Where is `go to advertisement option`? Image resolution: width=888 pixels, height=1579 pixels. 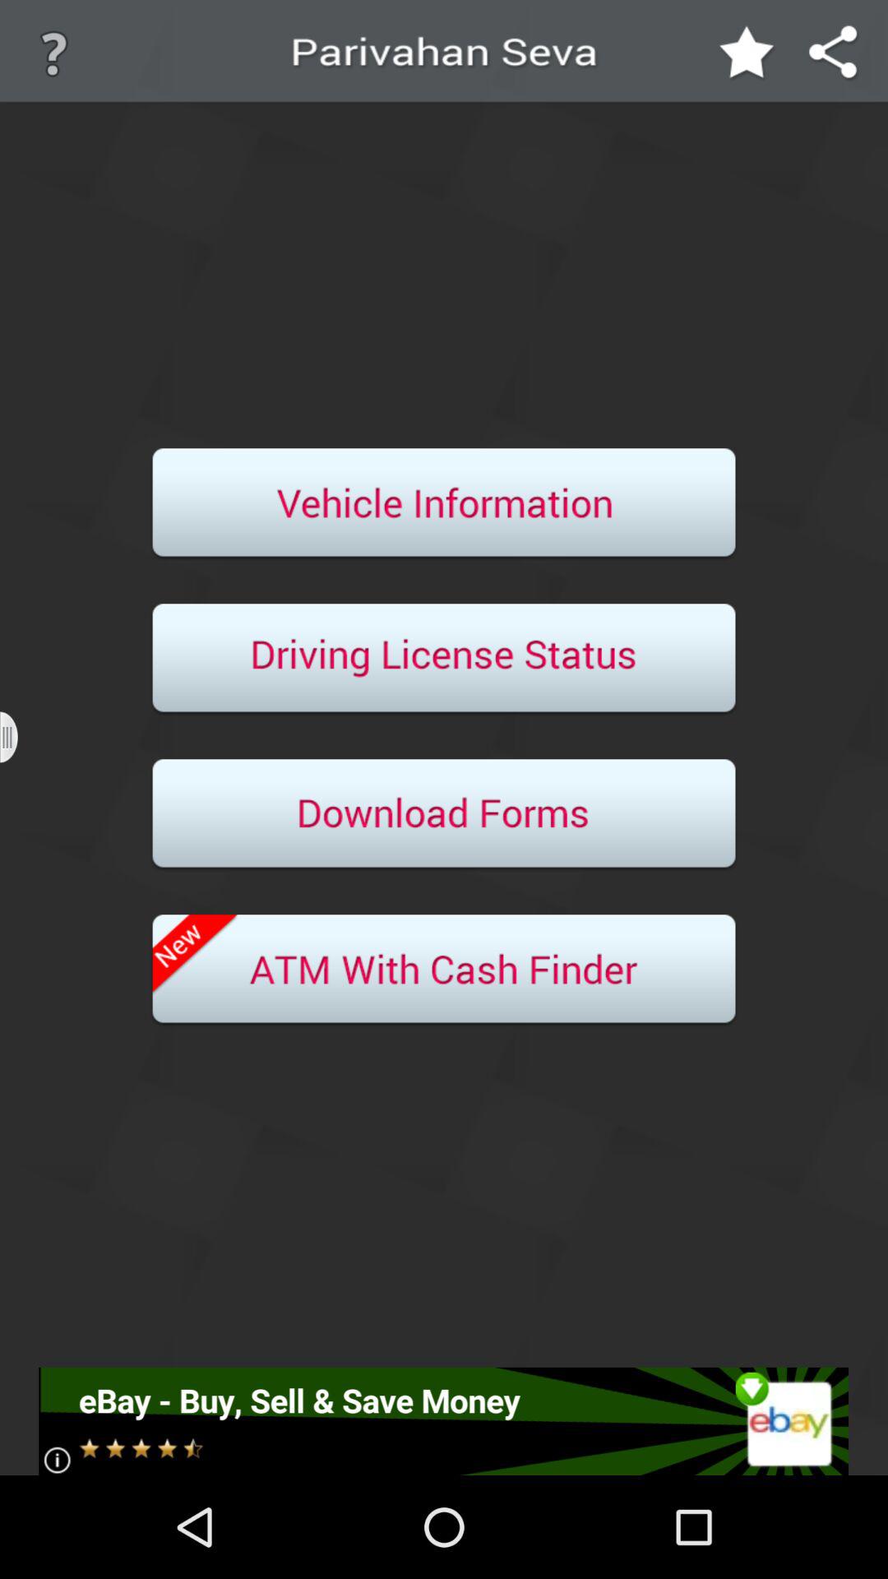 go to advertisement option is located at coordinates (444, 1421).